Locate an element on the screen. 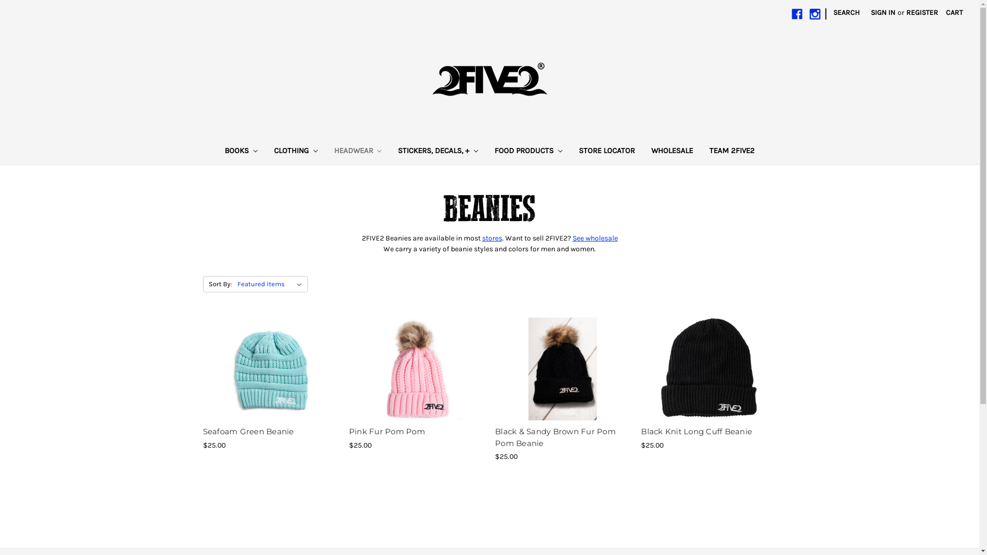 This screenshot has height=555, width=987. CART is located at coordinates (954, 12).